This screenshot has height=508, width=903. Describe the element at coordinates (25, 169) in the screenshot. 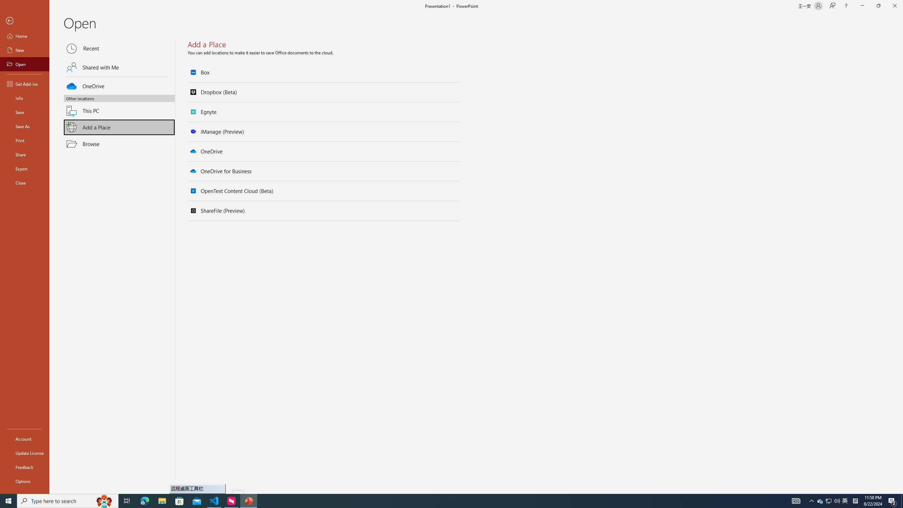

I see `Export` at that location.